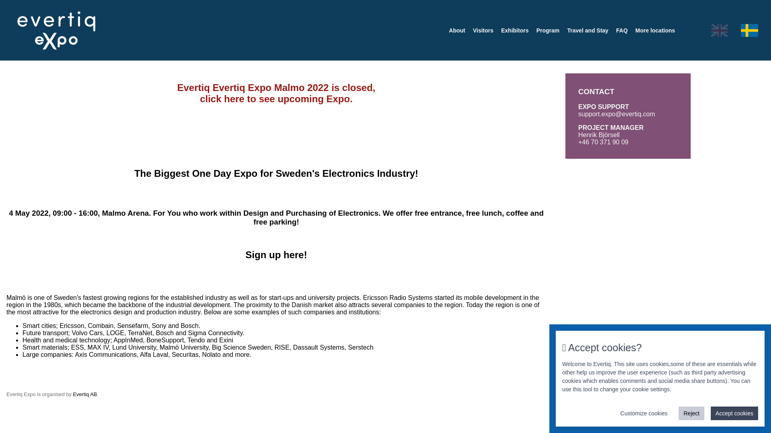 The width and height of the screenshot is (771, 433). Describe the element at coordinates (276, 255) in the screenshot. I see `Sign up here!` at that location.